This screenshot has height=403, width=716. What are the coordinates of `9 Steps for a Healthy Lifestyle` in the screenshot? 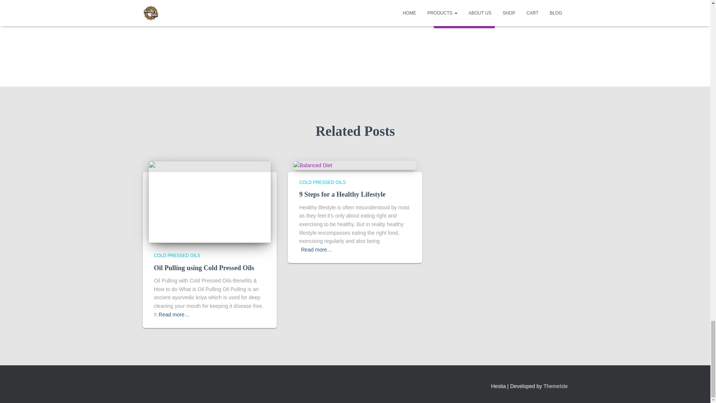 It's located at (342, 194).